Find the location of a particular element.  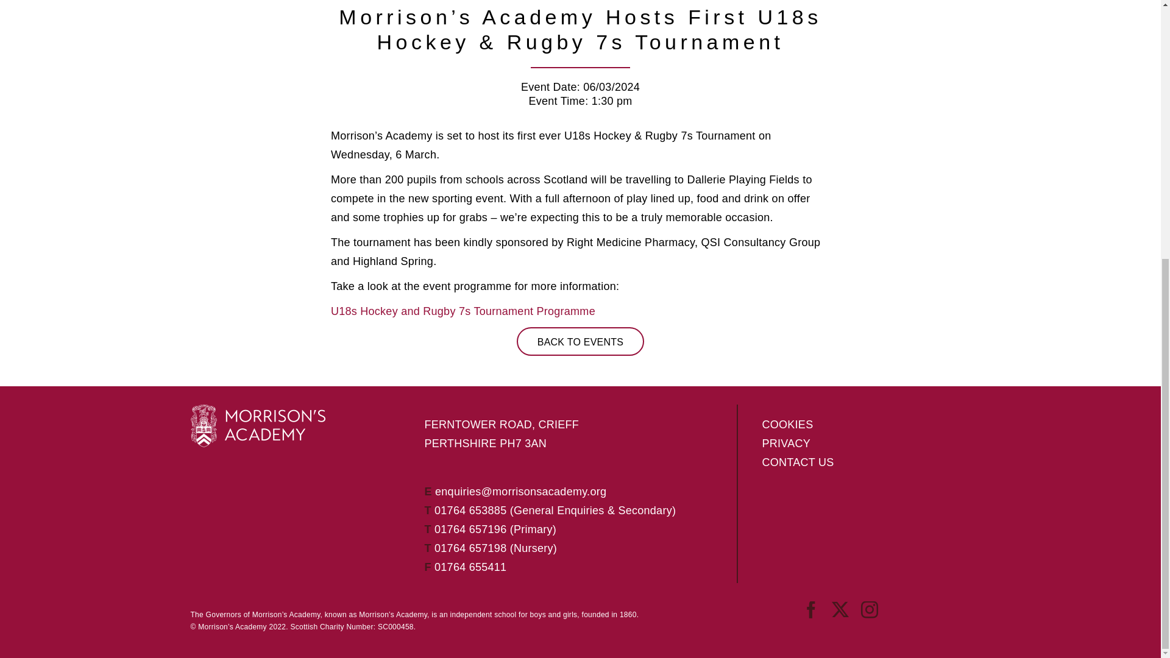

Instagram is located at coordinates (870, 610).